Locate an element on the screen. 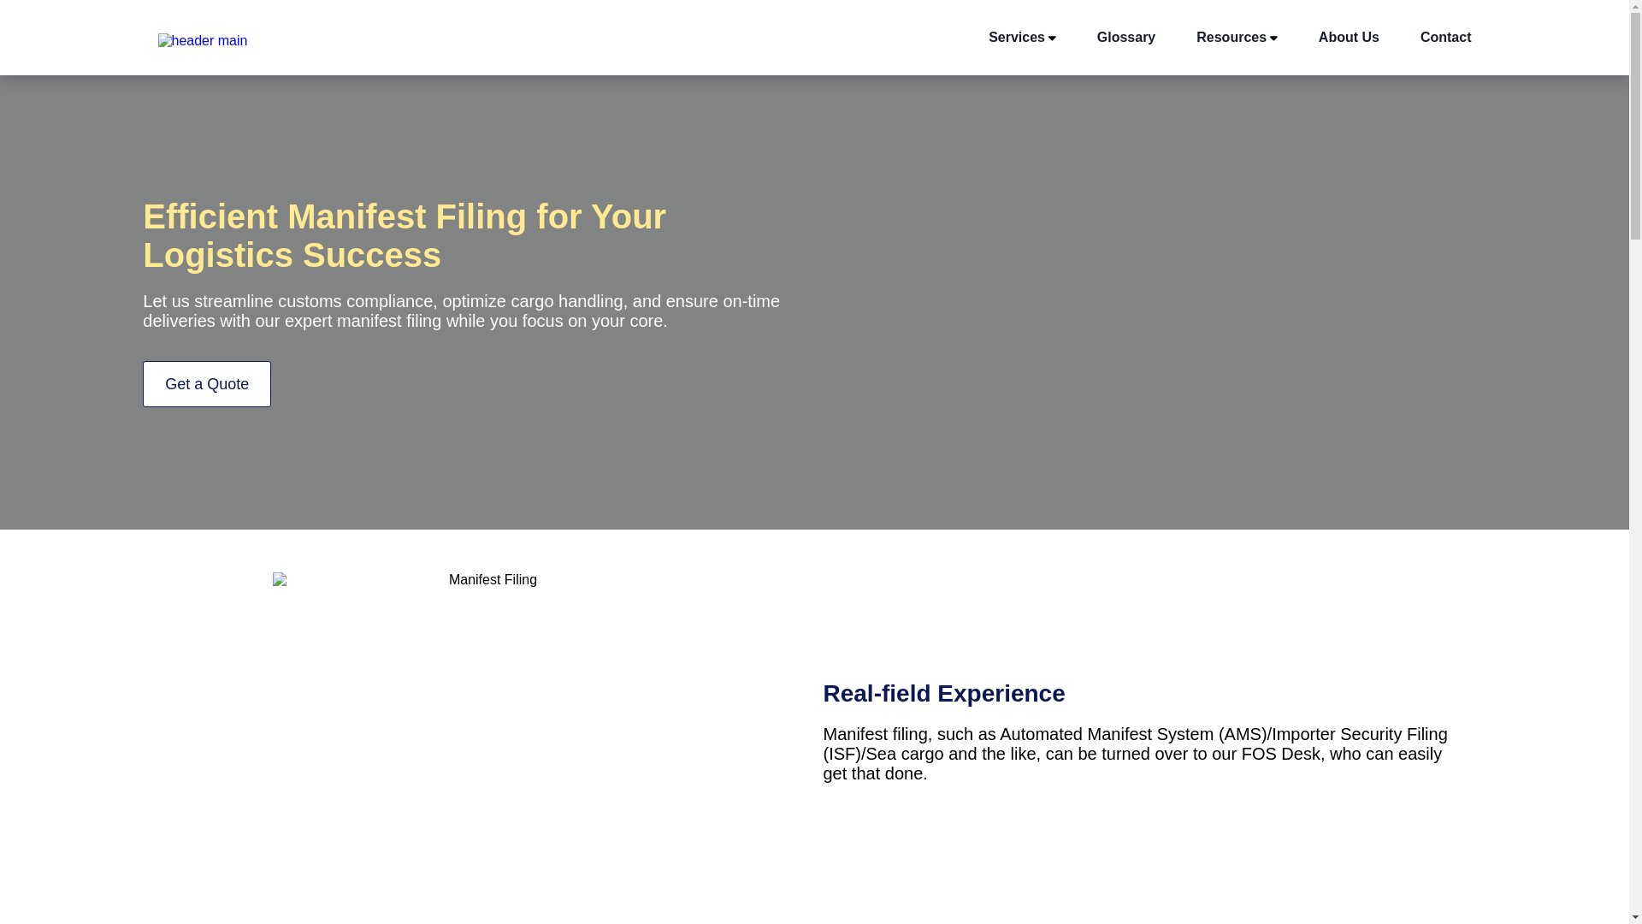 The image size is (1642, 924). Manifest Filing is located at coordinates (486, 739).